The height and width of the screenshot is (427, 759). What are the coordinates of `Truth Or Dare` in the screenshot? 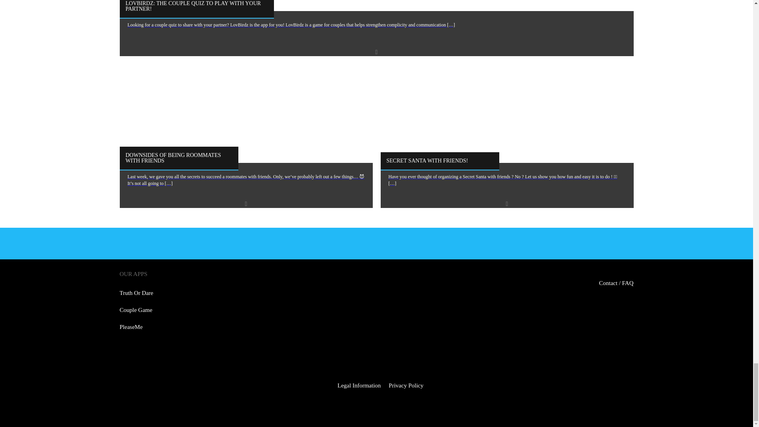 It's located at (136, 293).